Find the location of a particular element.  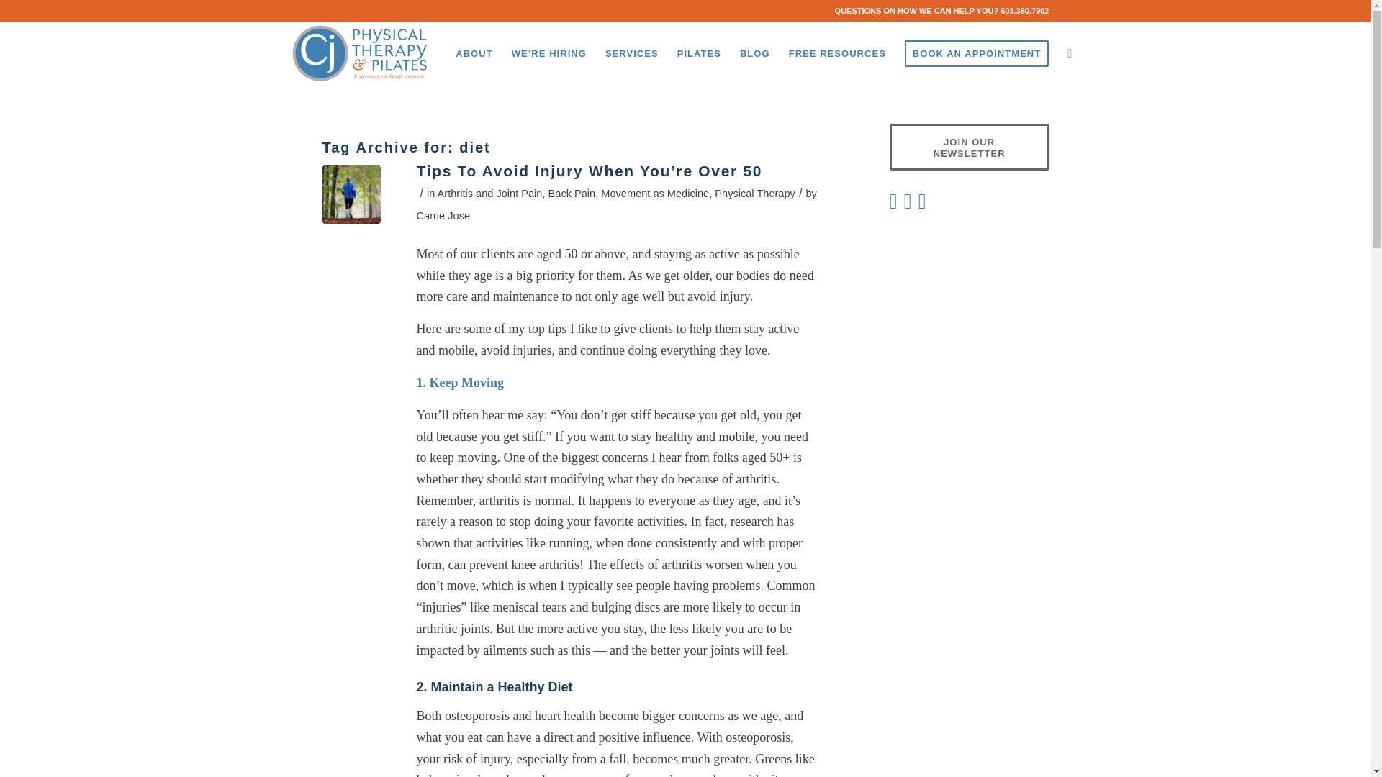

FREE RESOURCES is located at coordinates (837, 53).